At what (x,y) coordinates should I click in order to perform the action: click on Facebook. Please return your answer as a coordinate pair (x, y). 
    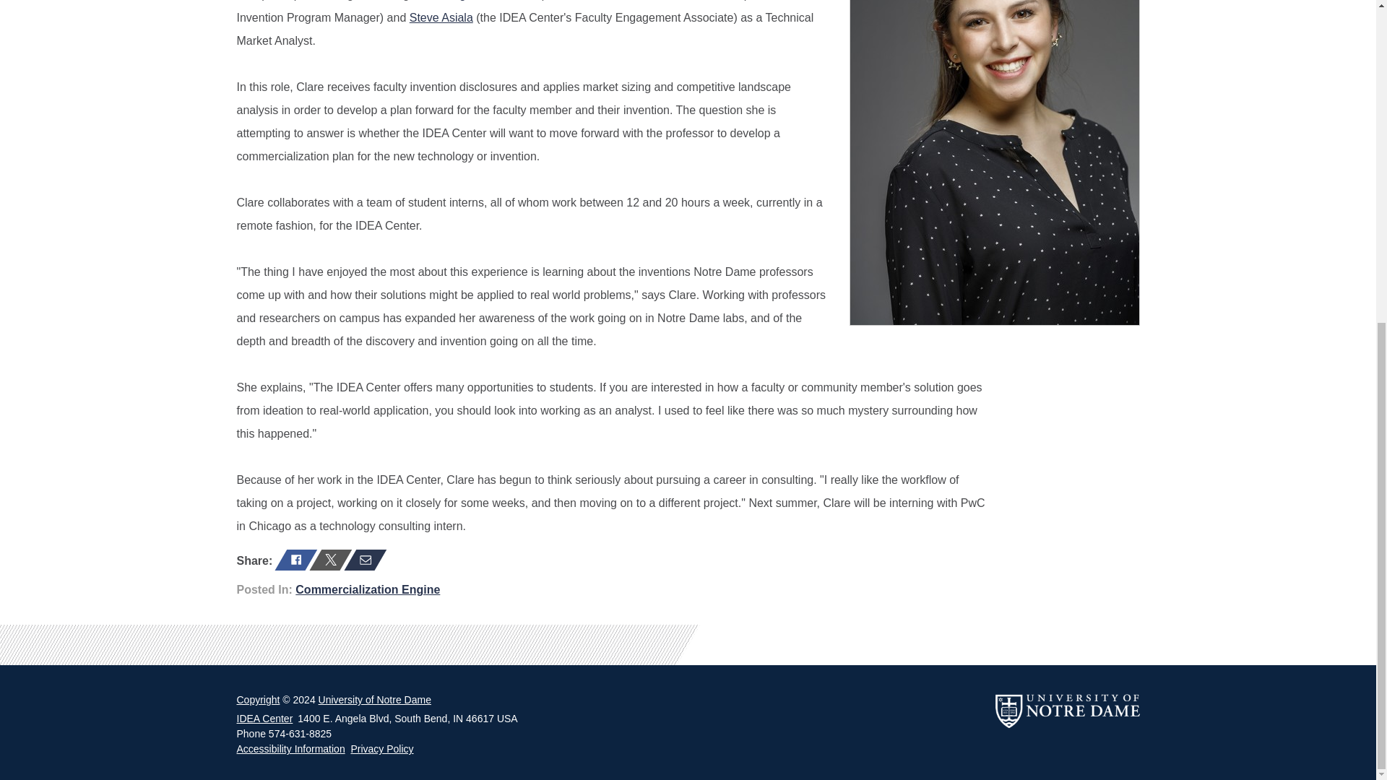
    Looking at the image, I should click on (290, 560).